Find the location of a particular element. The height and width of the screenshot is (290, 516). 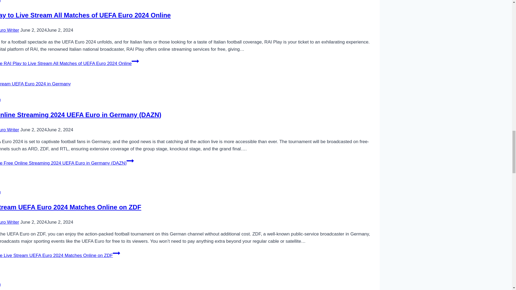

Uefa Euro Writer is located at coordinates (10, 30).